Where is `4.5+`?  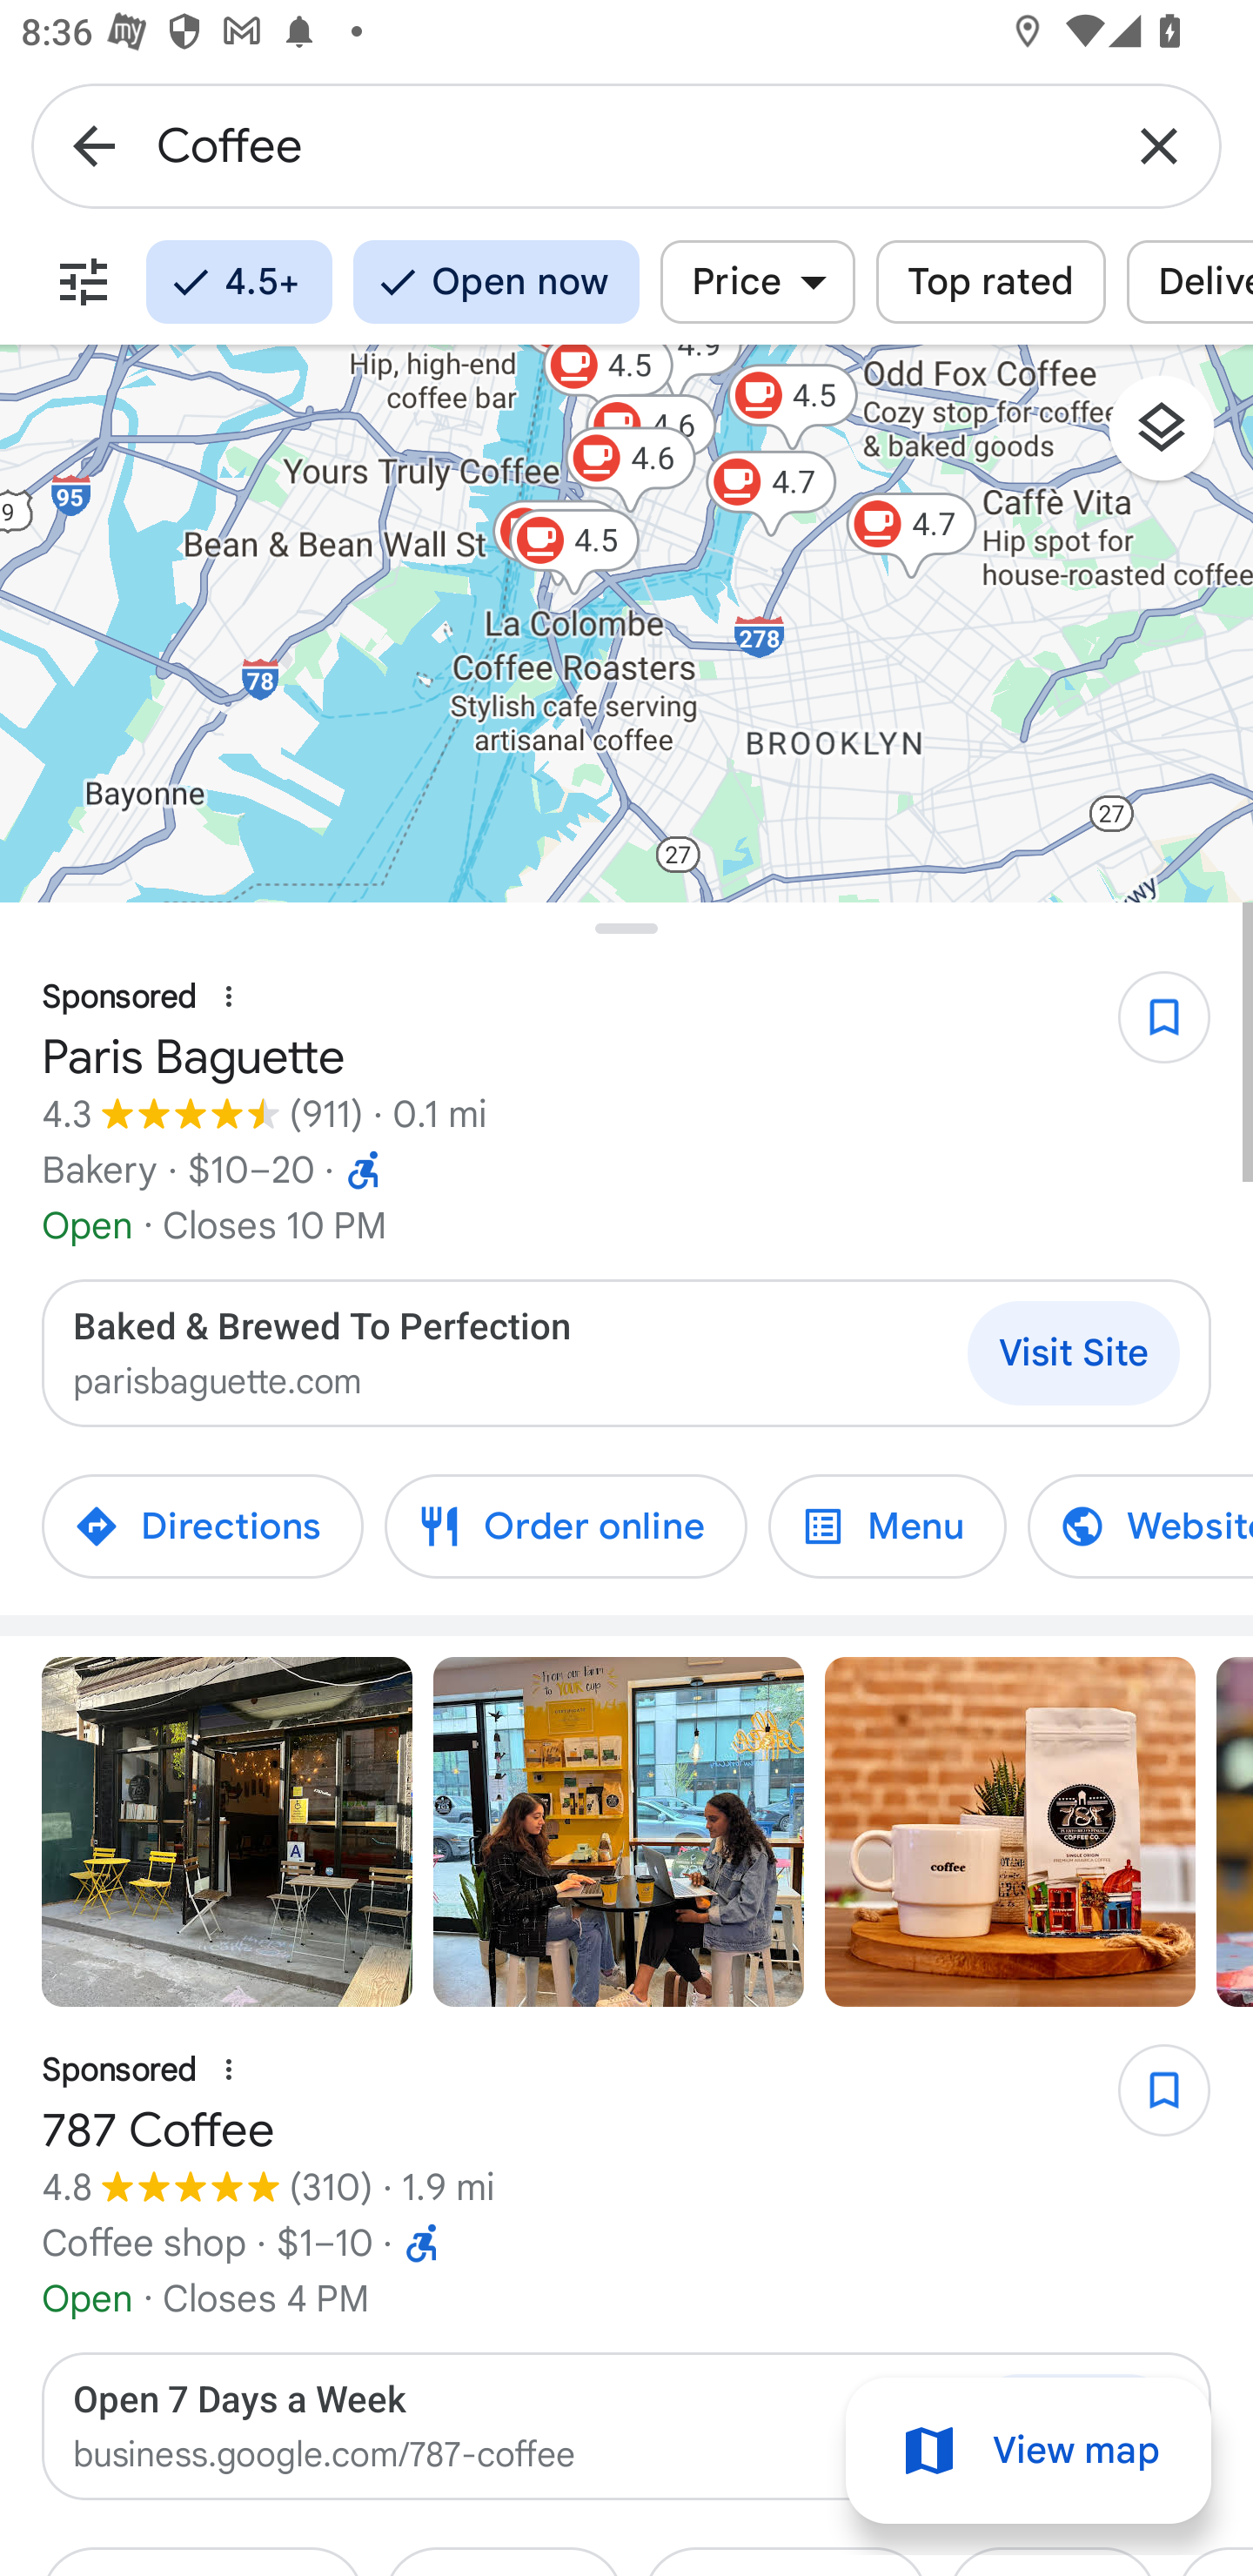 4.5+ is located at coordinates (238, 282).